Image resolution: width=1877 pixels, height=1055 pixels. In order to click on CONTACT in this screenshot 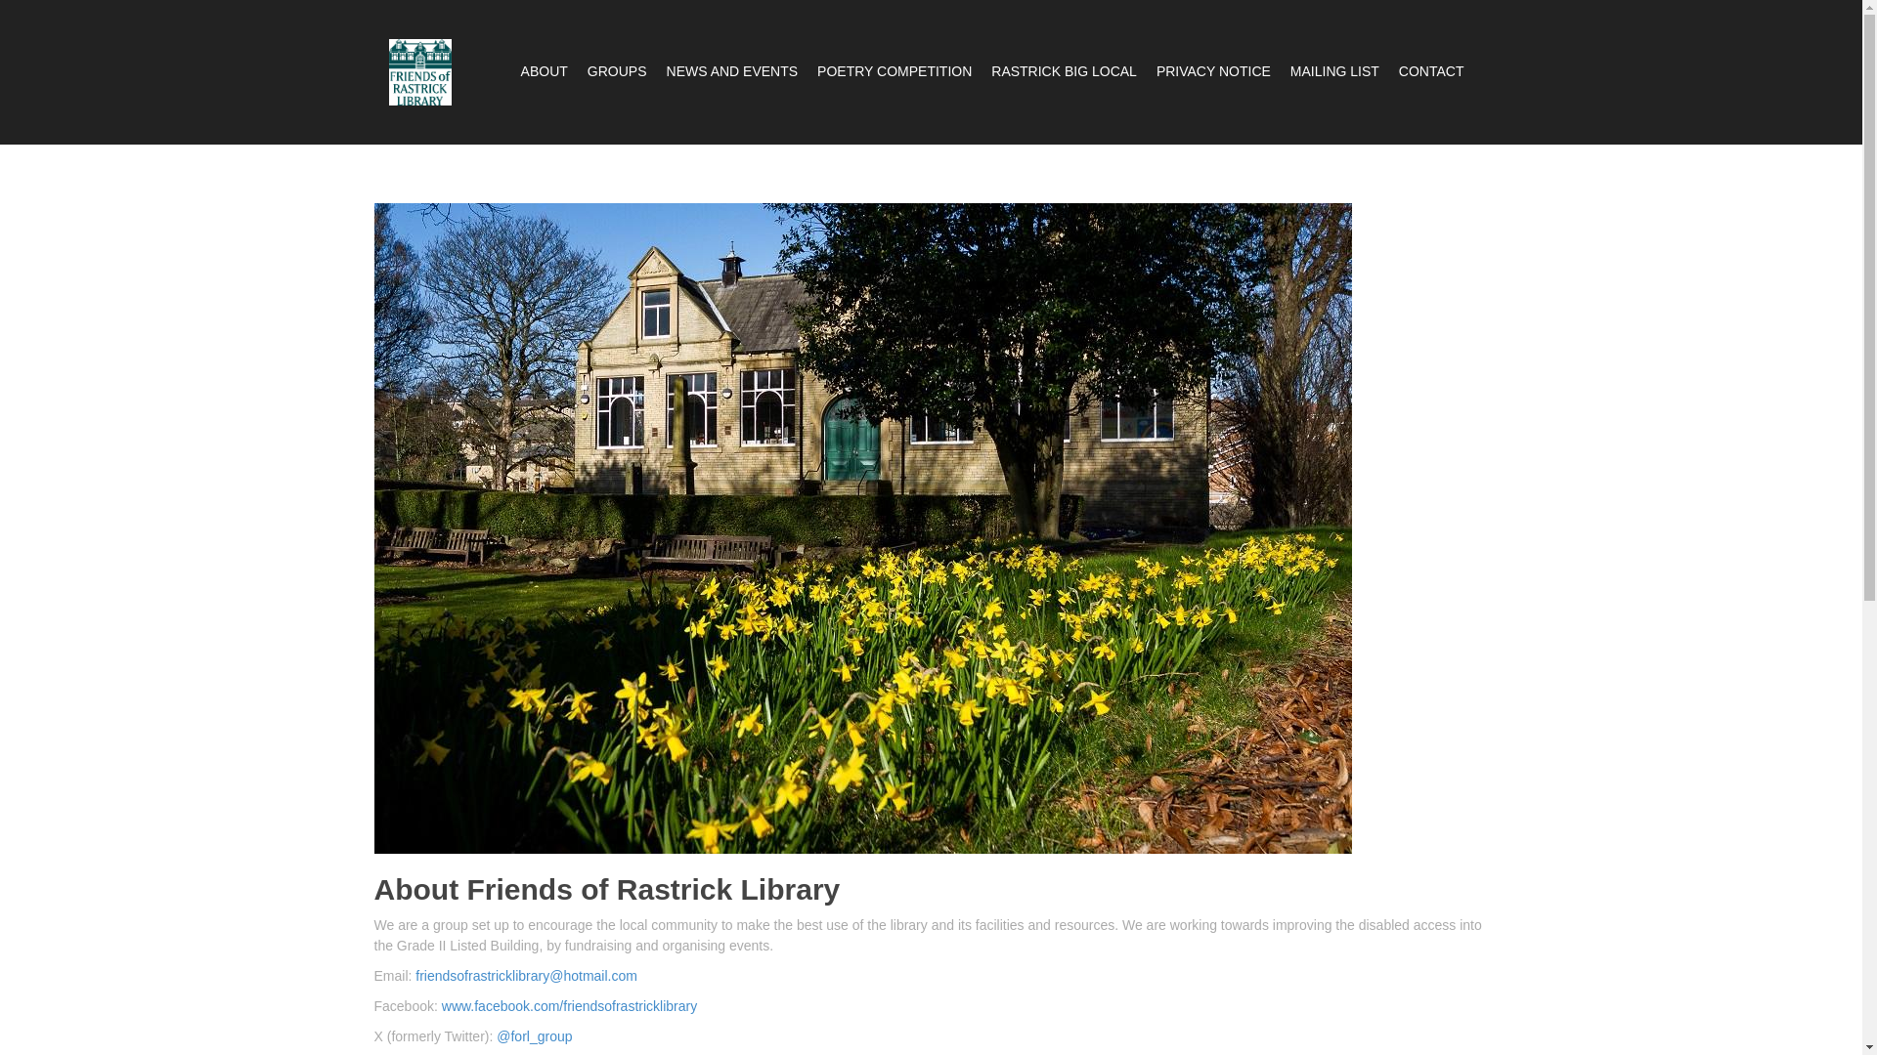, I will do `click(1431, 71)`.